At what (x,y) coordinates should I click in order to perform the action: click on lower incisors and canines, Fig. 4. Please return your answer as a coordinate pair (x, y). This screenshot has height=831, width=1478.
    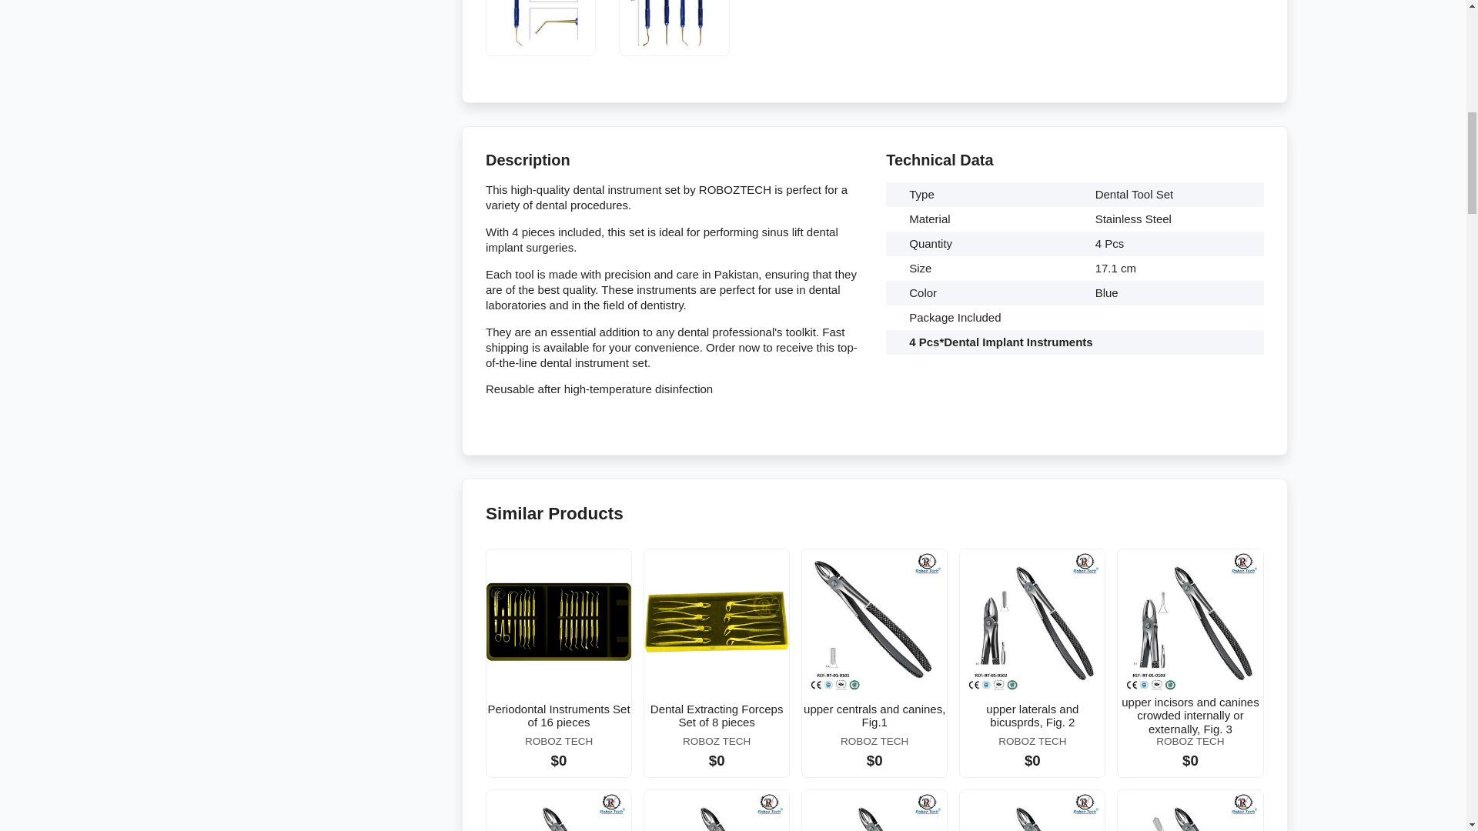
    Looking at the image, I should click on (558, 811).